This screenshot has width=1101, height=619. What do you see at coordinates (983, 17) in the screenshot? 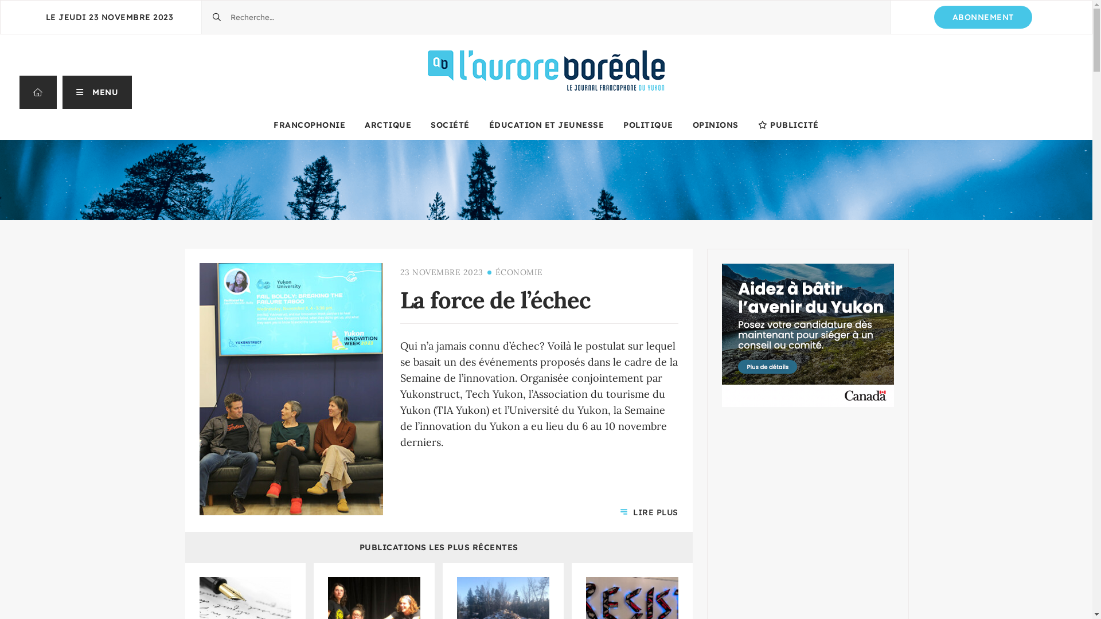
I see `ABONNEMENT` at bounding box center [983, 17].